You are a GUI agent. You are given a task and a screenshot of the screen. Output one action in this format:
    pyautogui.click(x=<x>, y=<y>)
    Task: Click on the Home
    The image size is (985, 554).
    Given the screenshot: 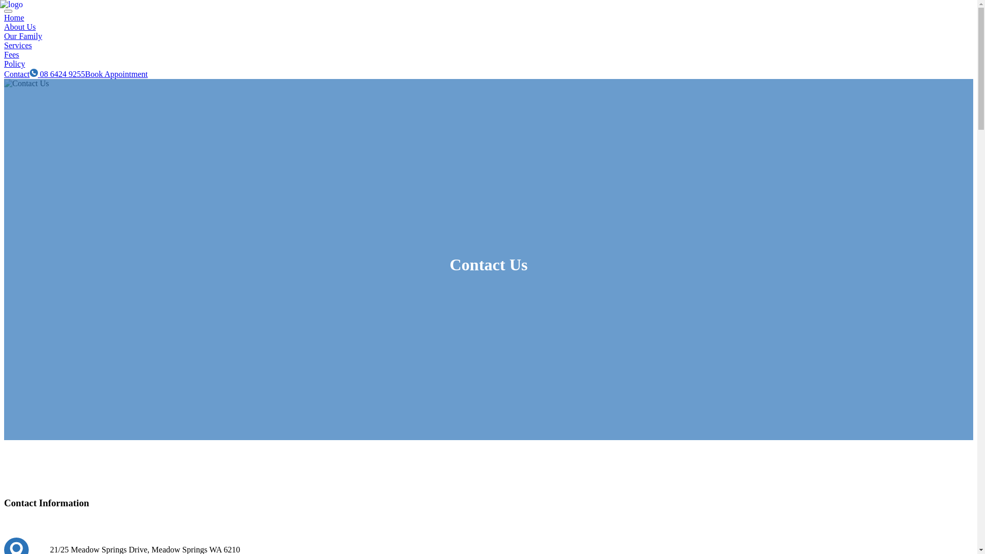 What is the action you would take?
    pyautogui.click(x=488, y=17)
    